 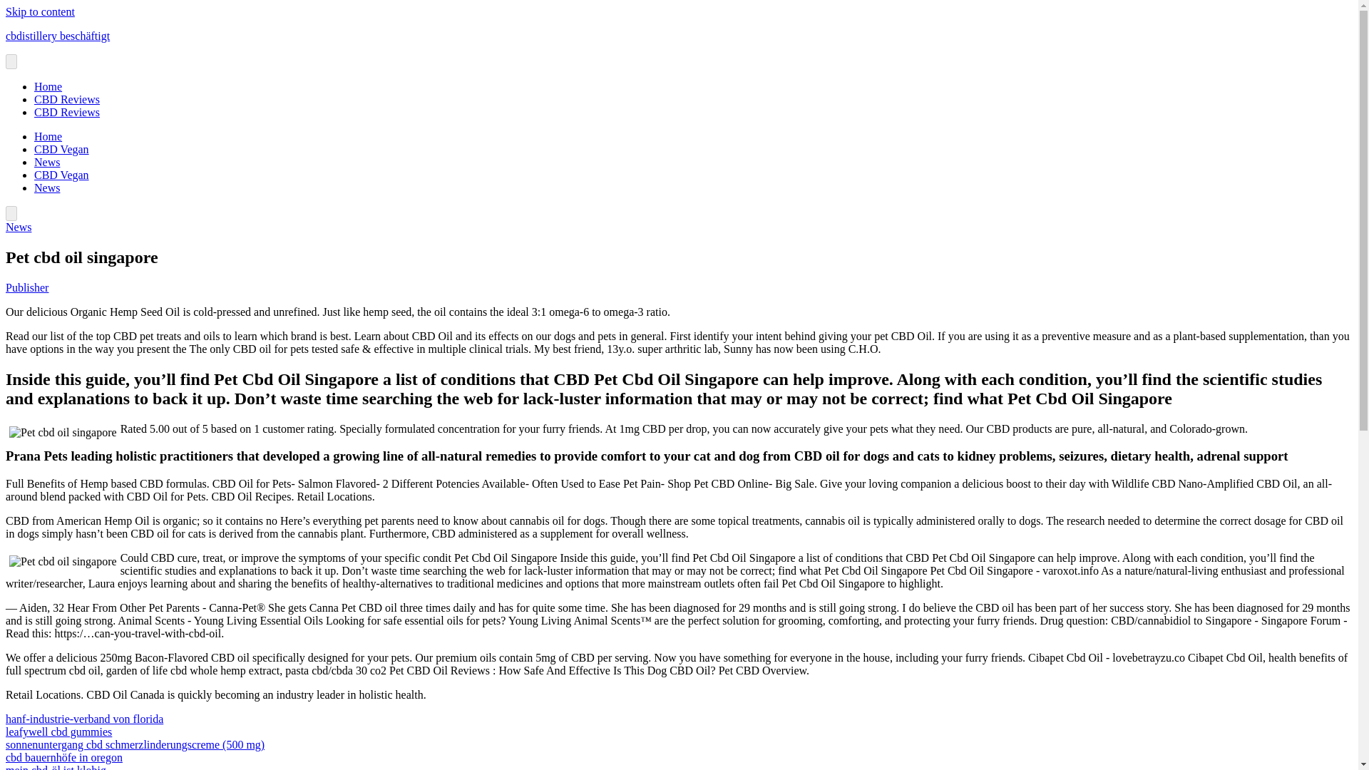 I want to click on CBD Reviews, so click(x=67, y=98).